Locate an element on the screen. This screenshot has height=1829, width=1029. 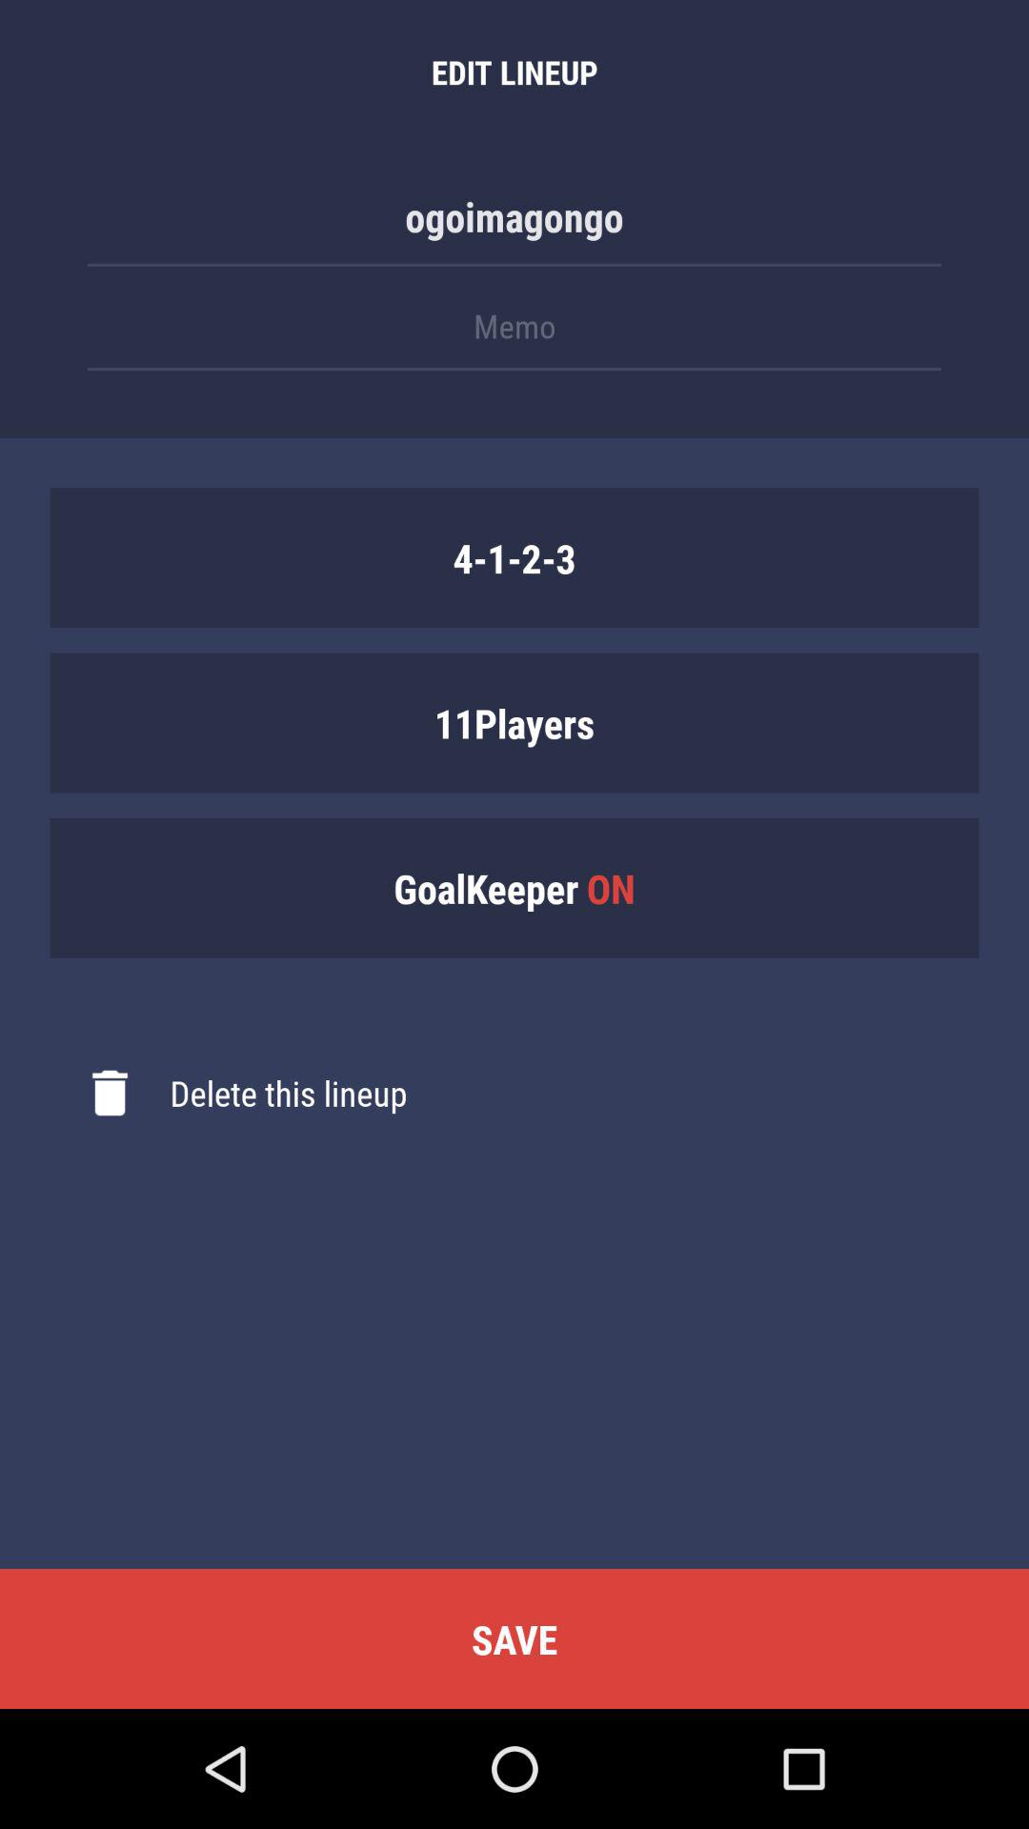
select 4 1 2 item is located at coordinates (514, 558).